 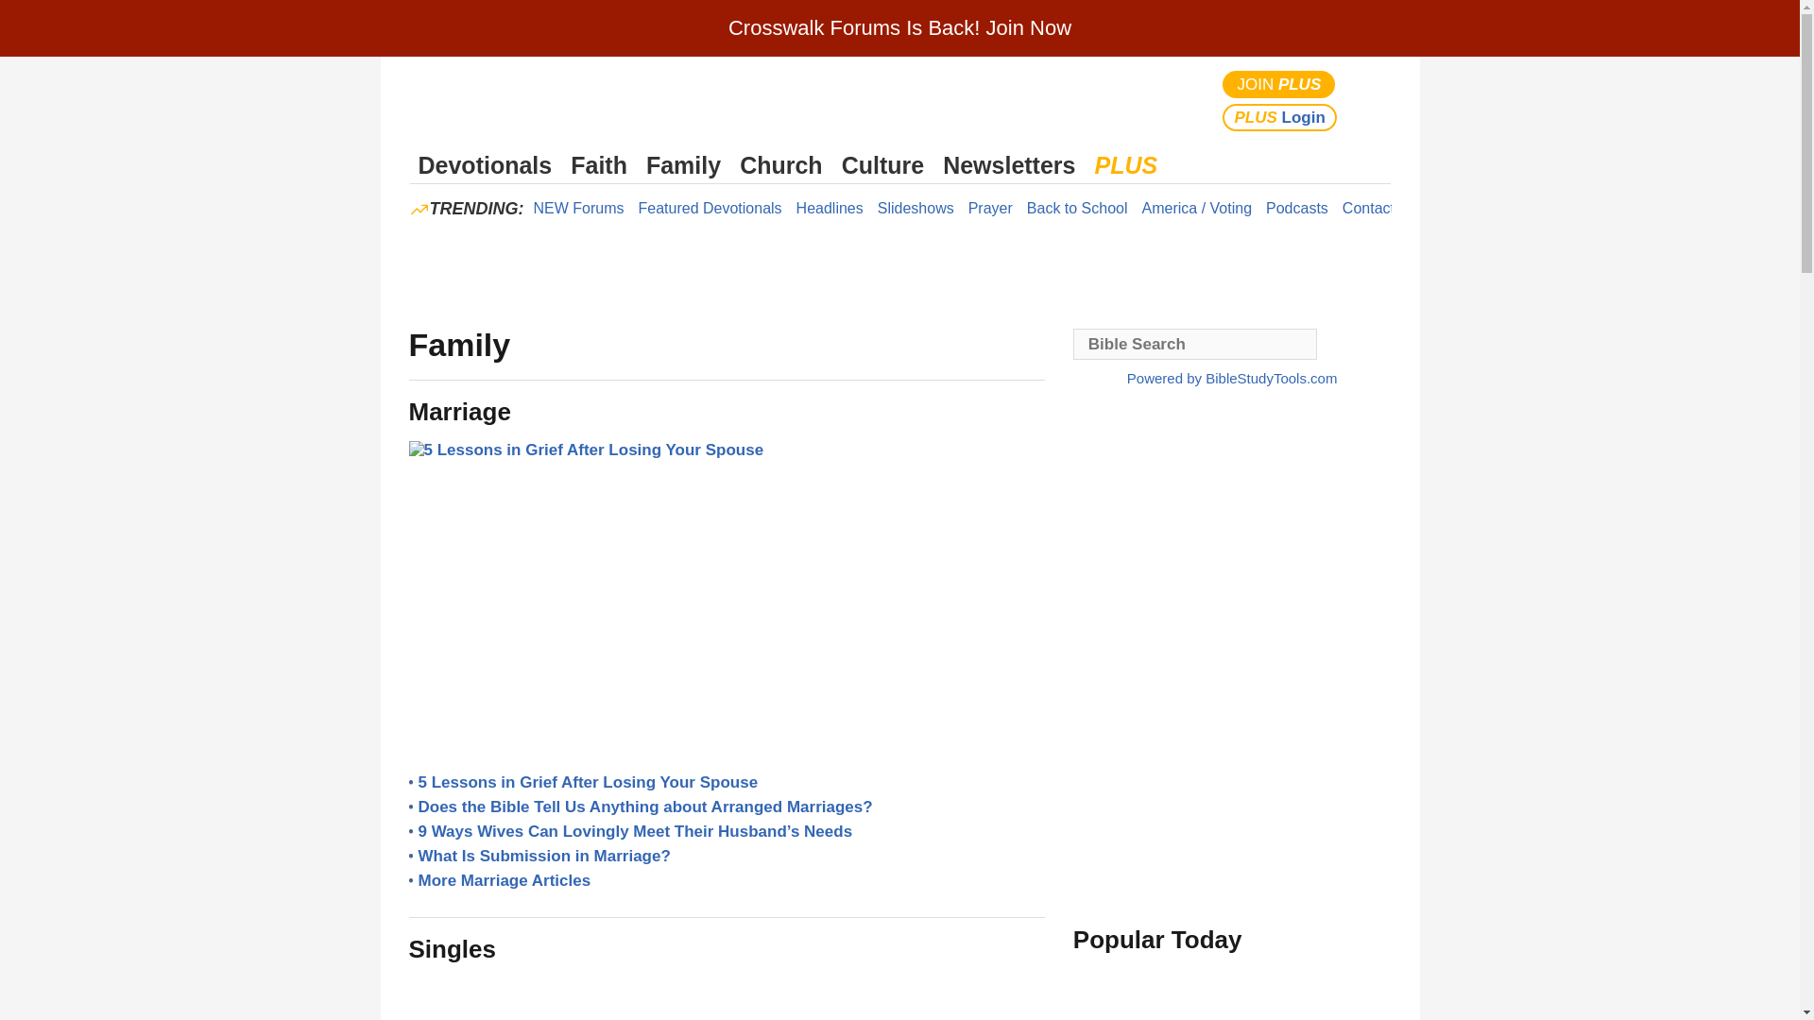 What do you see at coordinates (1125, 165) in the screenshot?
I see `PLUS` at bounding box center [1125, 165].